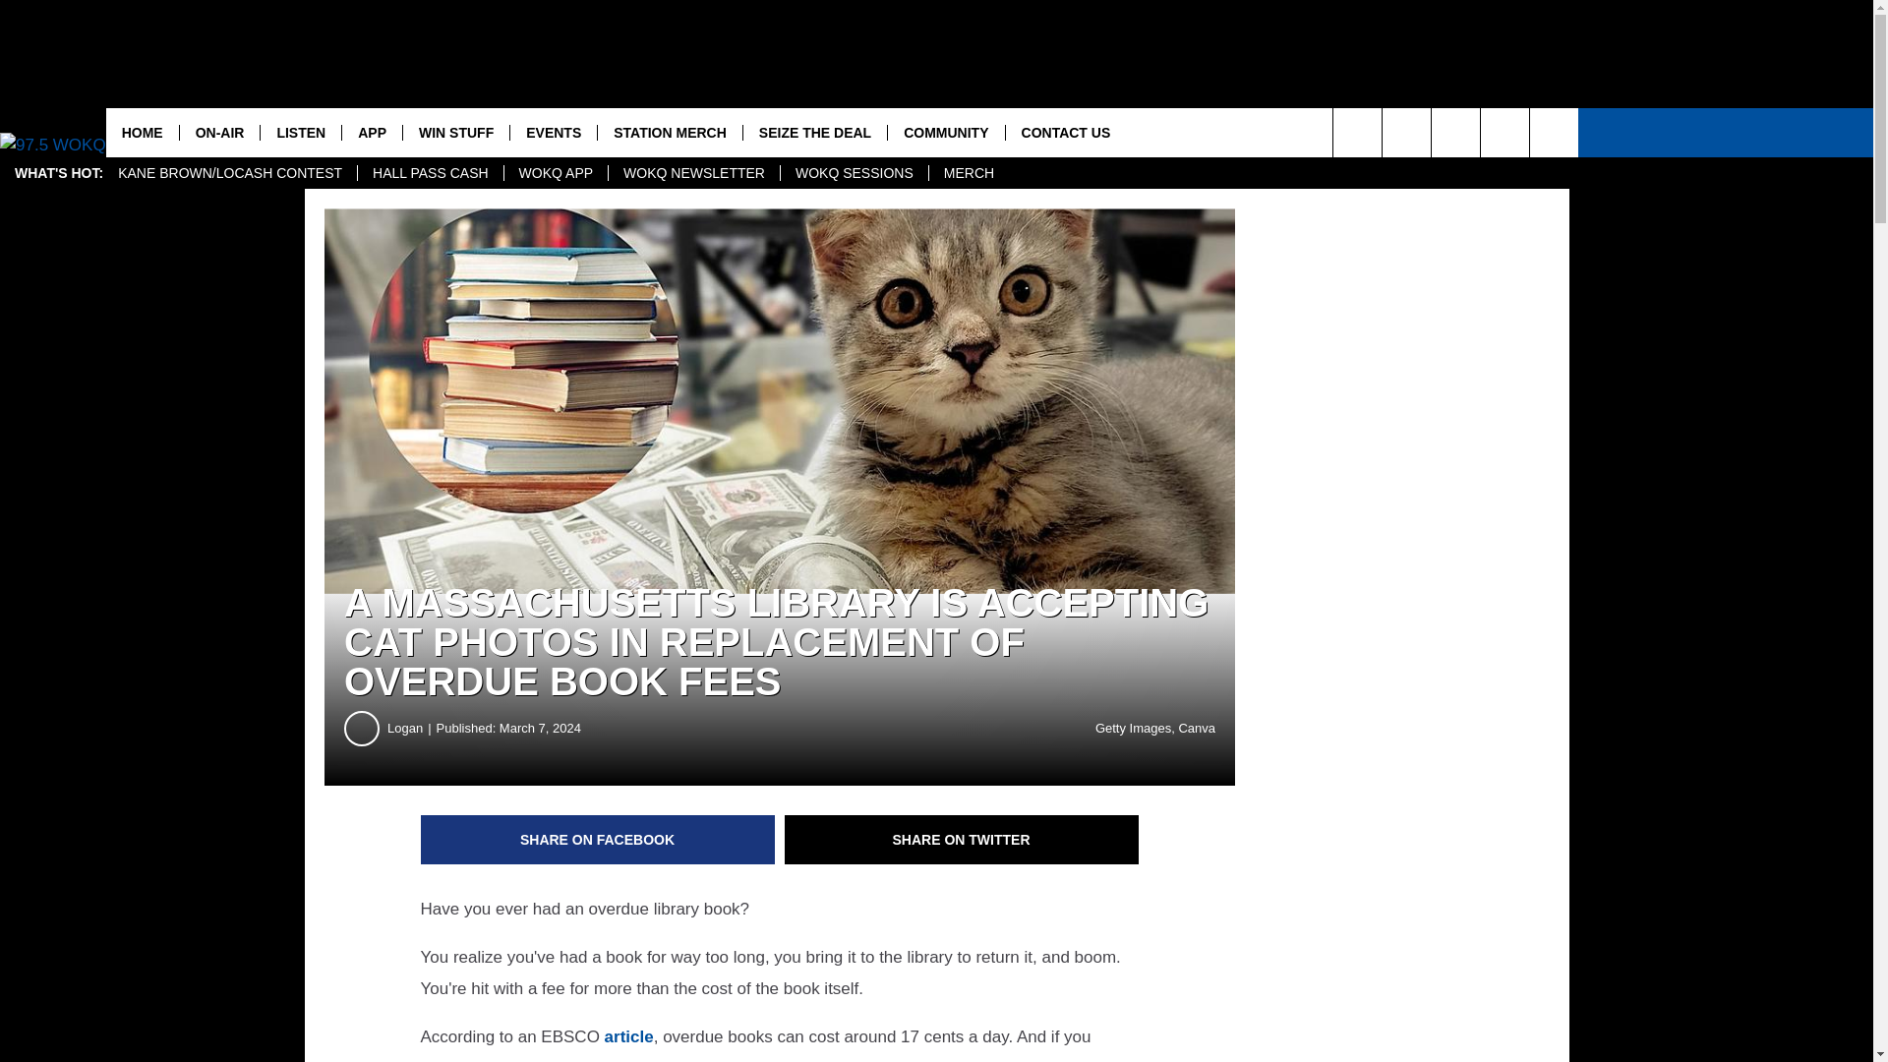 The height and width of the screenshot is (1062, 1888). Describe the element at coordinates (854, 173) in the screenshot. I see `WOKQ SESSIONS` at that location.